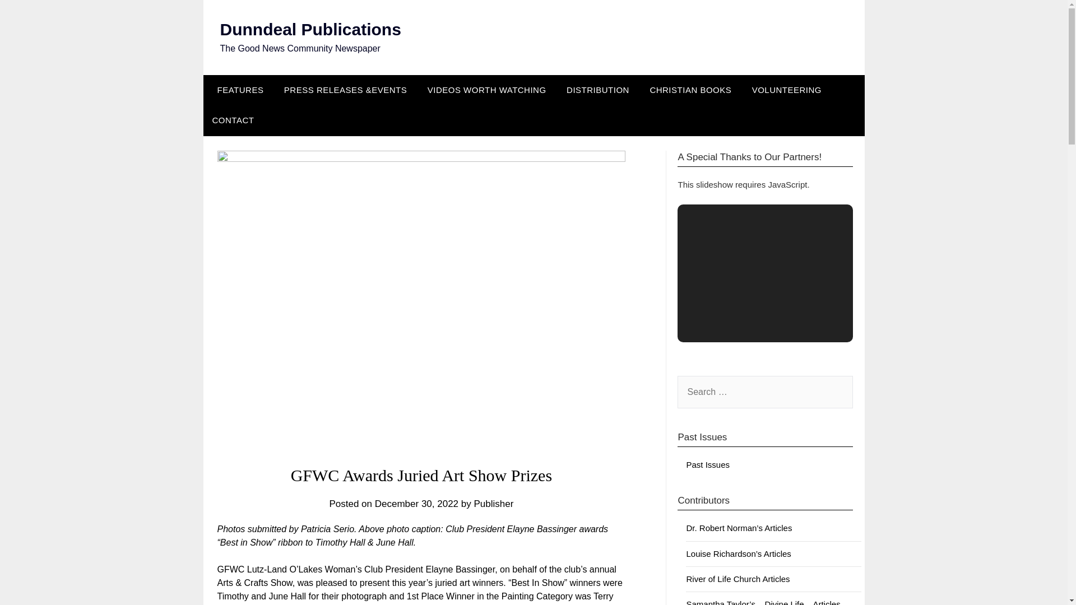  Describe the element at coordinates (309, 29) in the screenshot. I see `Dunndeal Publications` at that location.